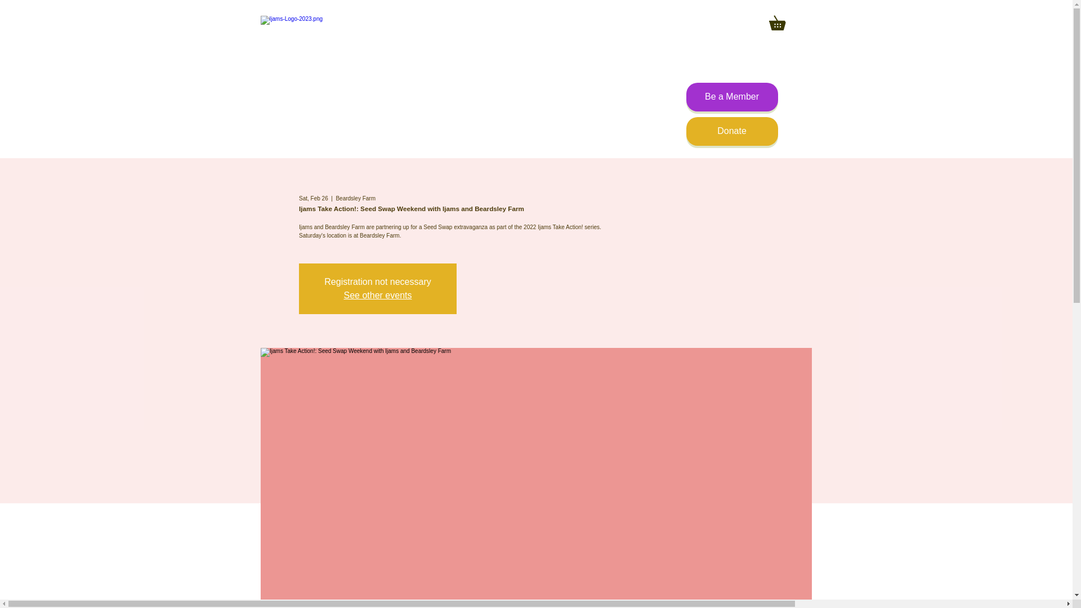  What do you see at coordinates (367, 169) in the screenshot?
I see `Things To Do` at bounding box center [367, 169].